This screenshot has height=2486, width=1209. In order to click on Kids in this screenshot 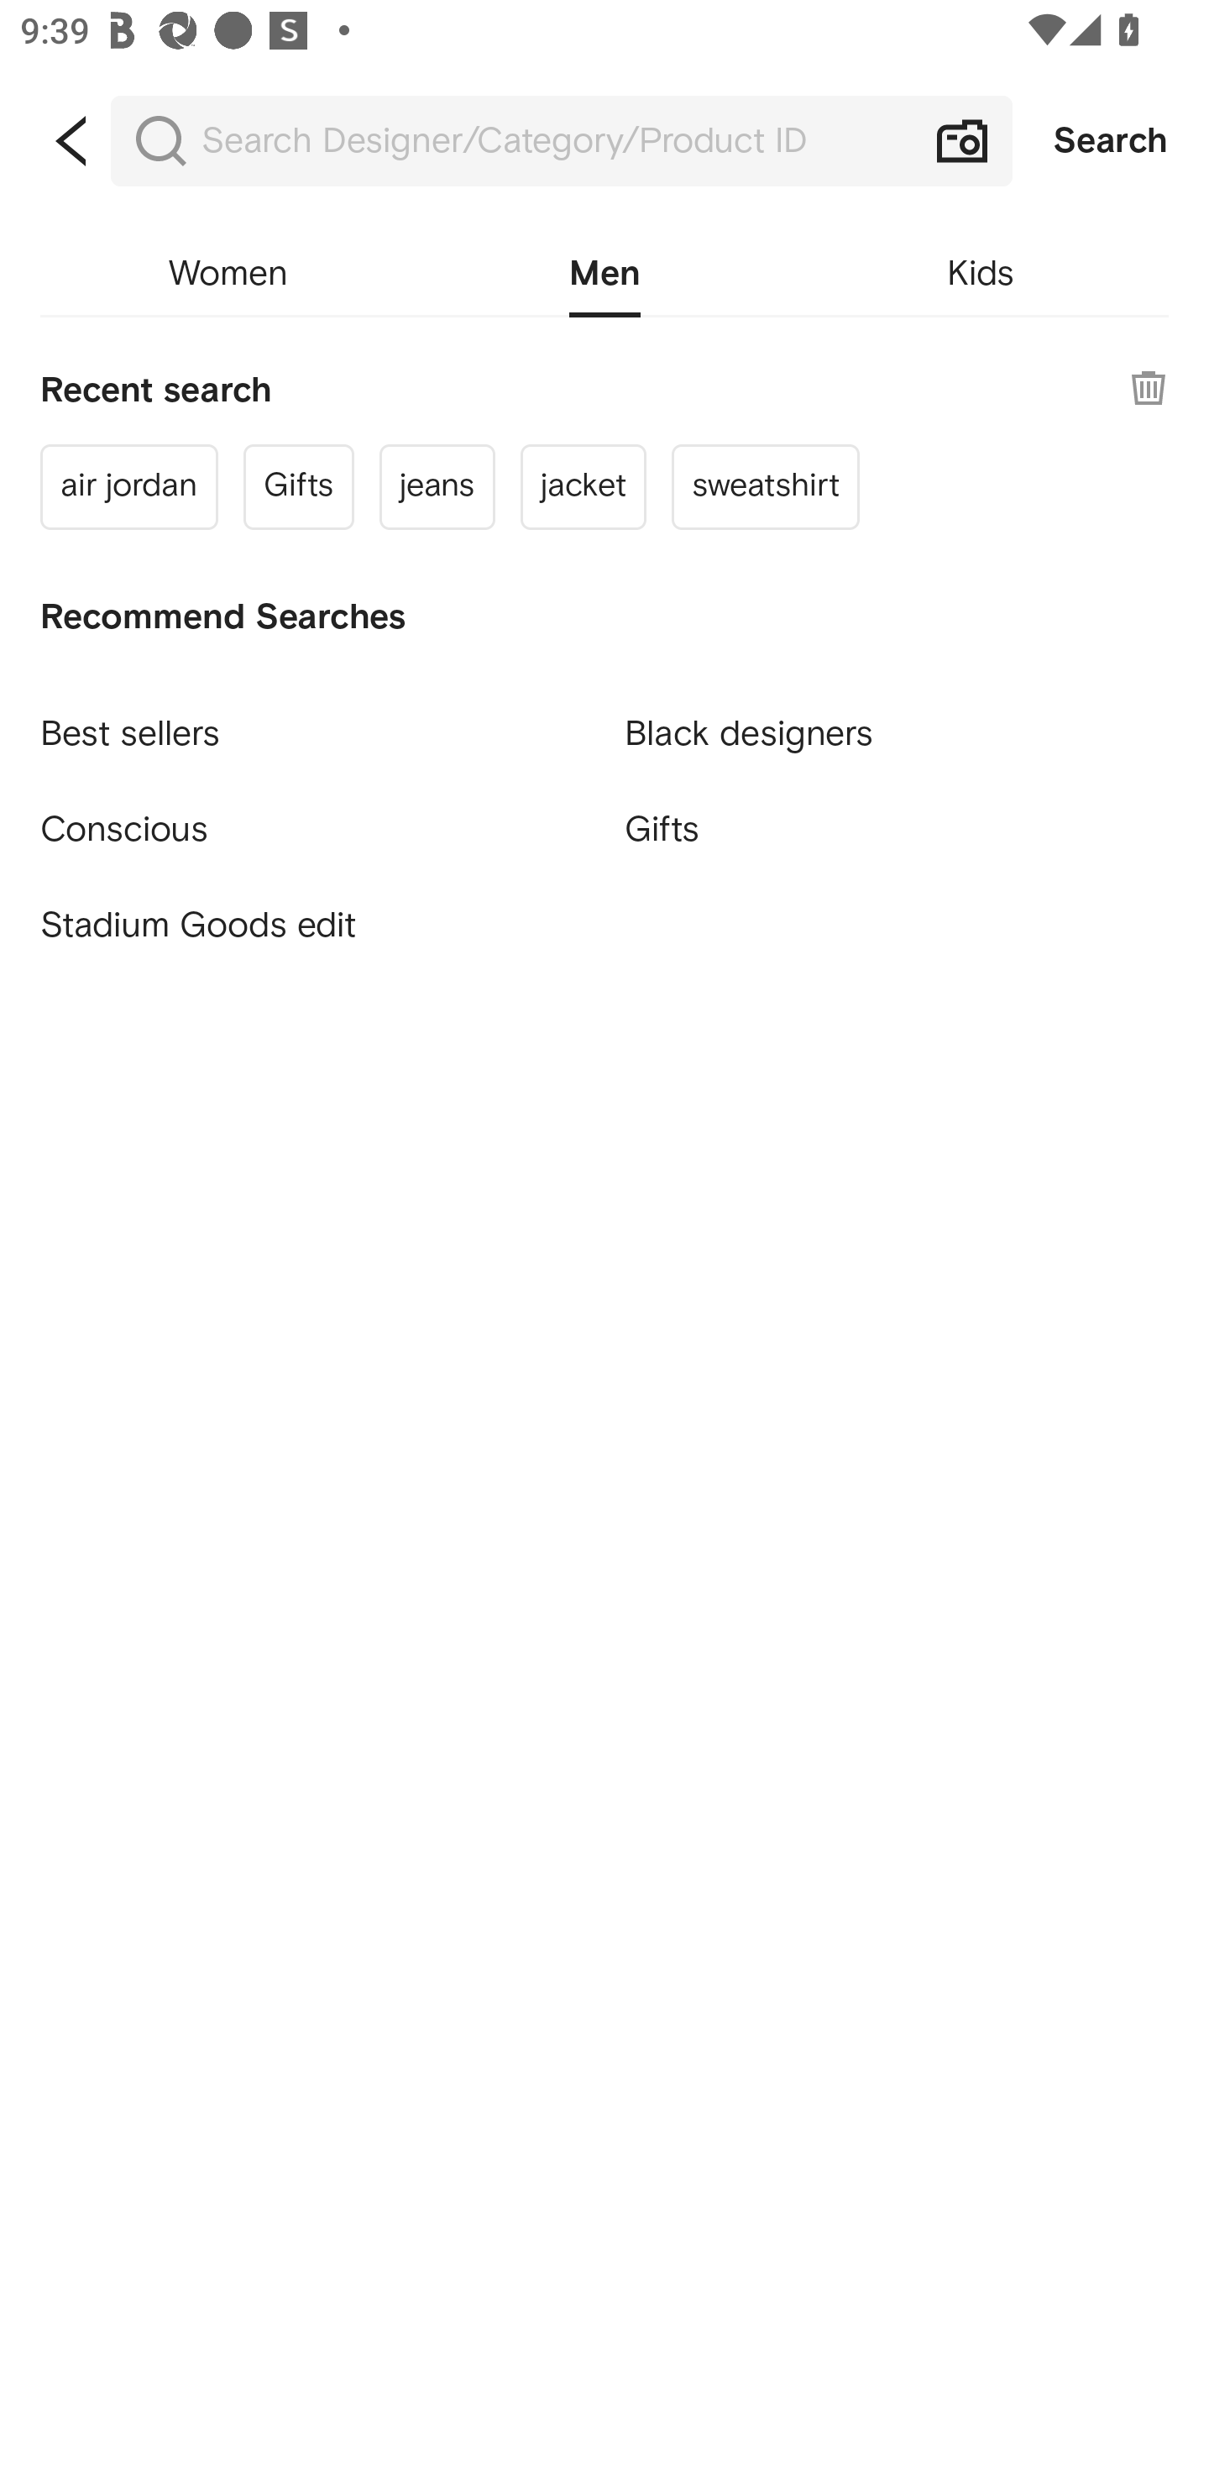, I will do `click(981, 274)`.